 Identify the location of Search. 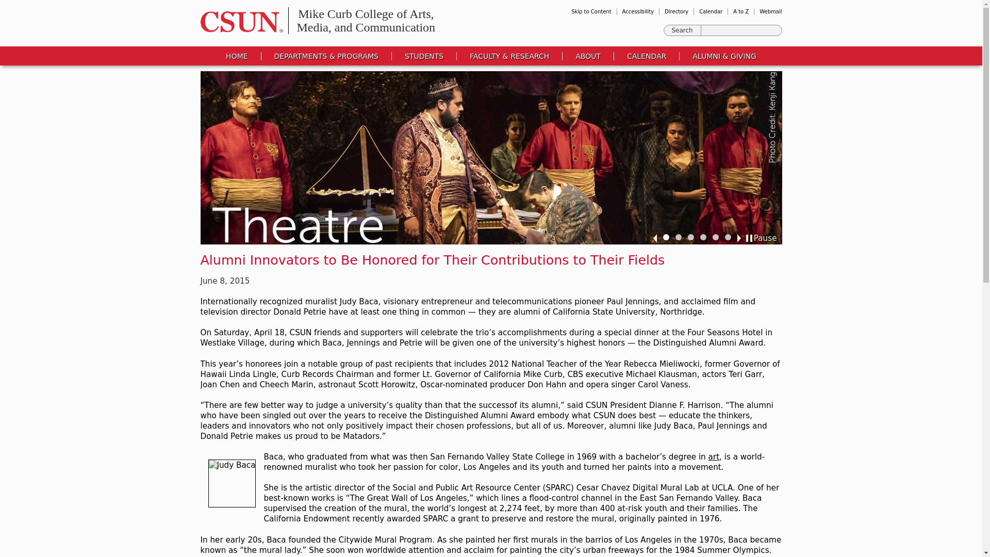
(683, 30).